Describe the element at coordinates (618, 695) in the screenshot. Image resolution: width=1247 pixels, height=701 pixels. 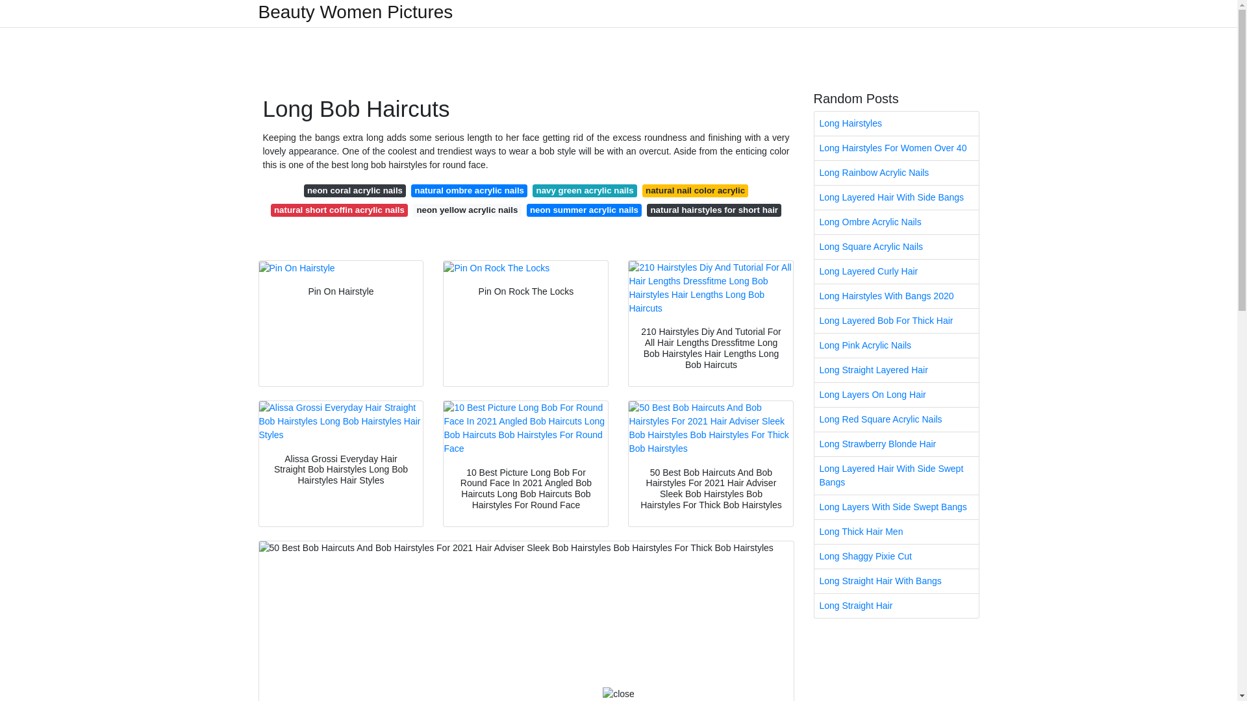
I see `close button` at that location.